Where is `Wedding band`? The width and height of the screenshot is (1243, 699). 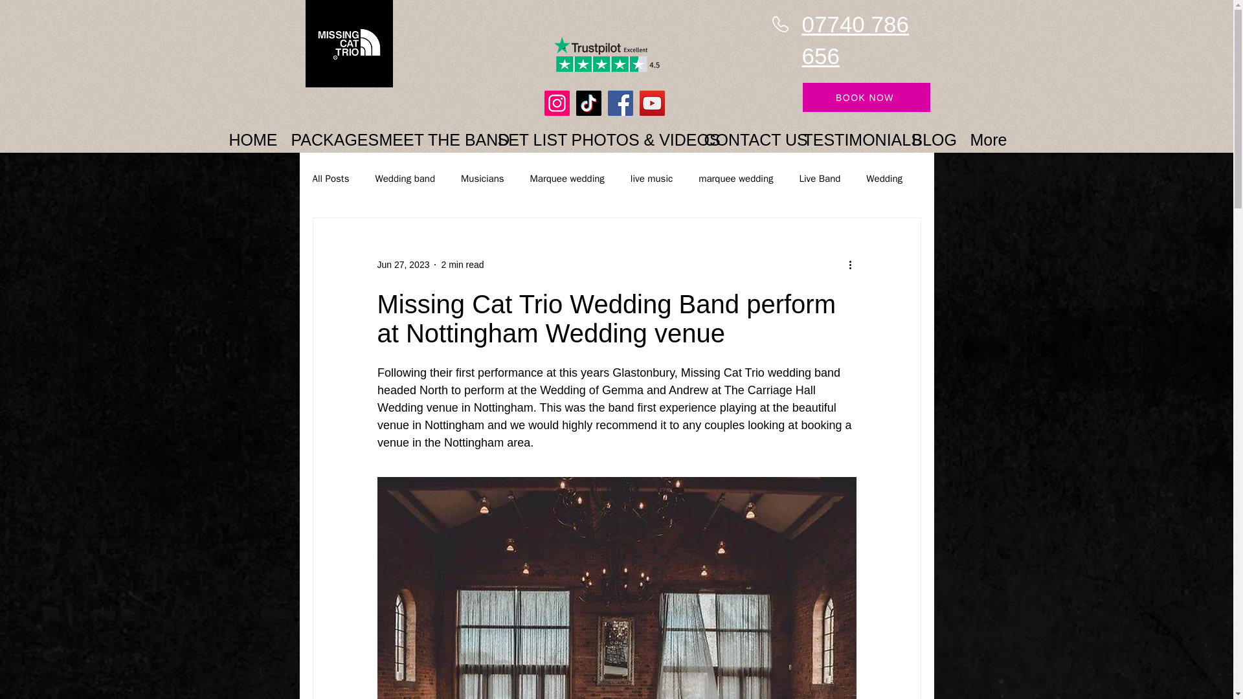
Wedding band is located at coordinates (405, 178).